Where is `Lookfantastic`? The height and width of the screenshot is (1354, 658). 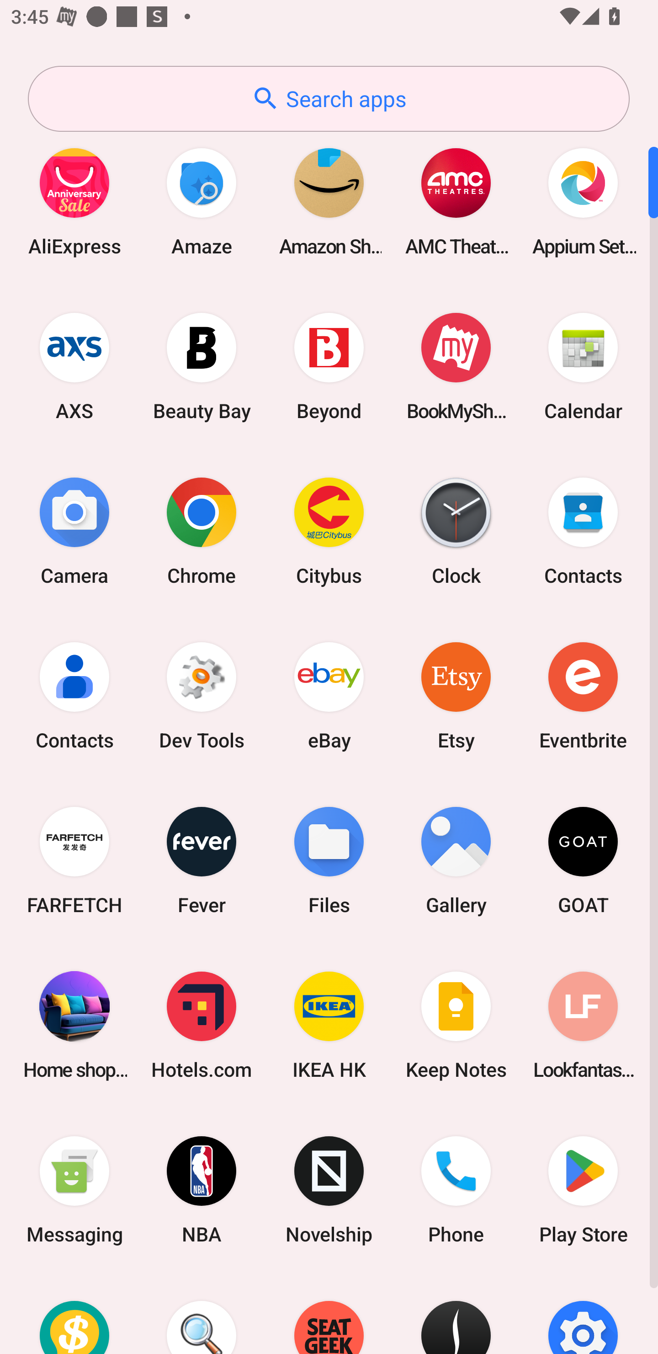 Lookfantastic is located at coordinates (583, 1025).